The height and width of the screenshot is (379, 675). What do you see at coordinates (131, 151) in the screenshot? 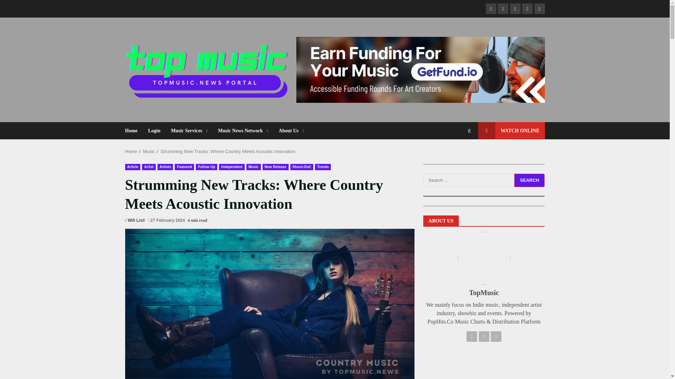
I see `Home` at bounding box center [131, 151].